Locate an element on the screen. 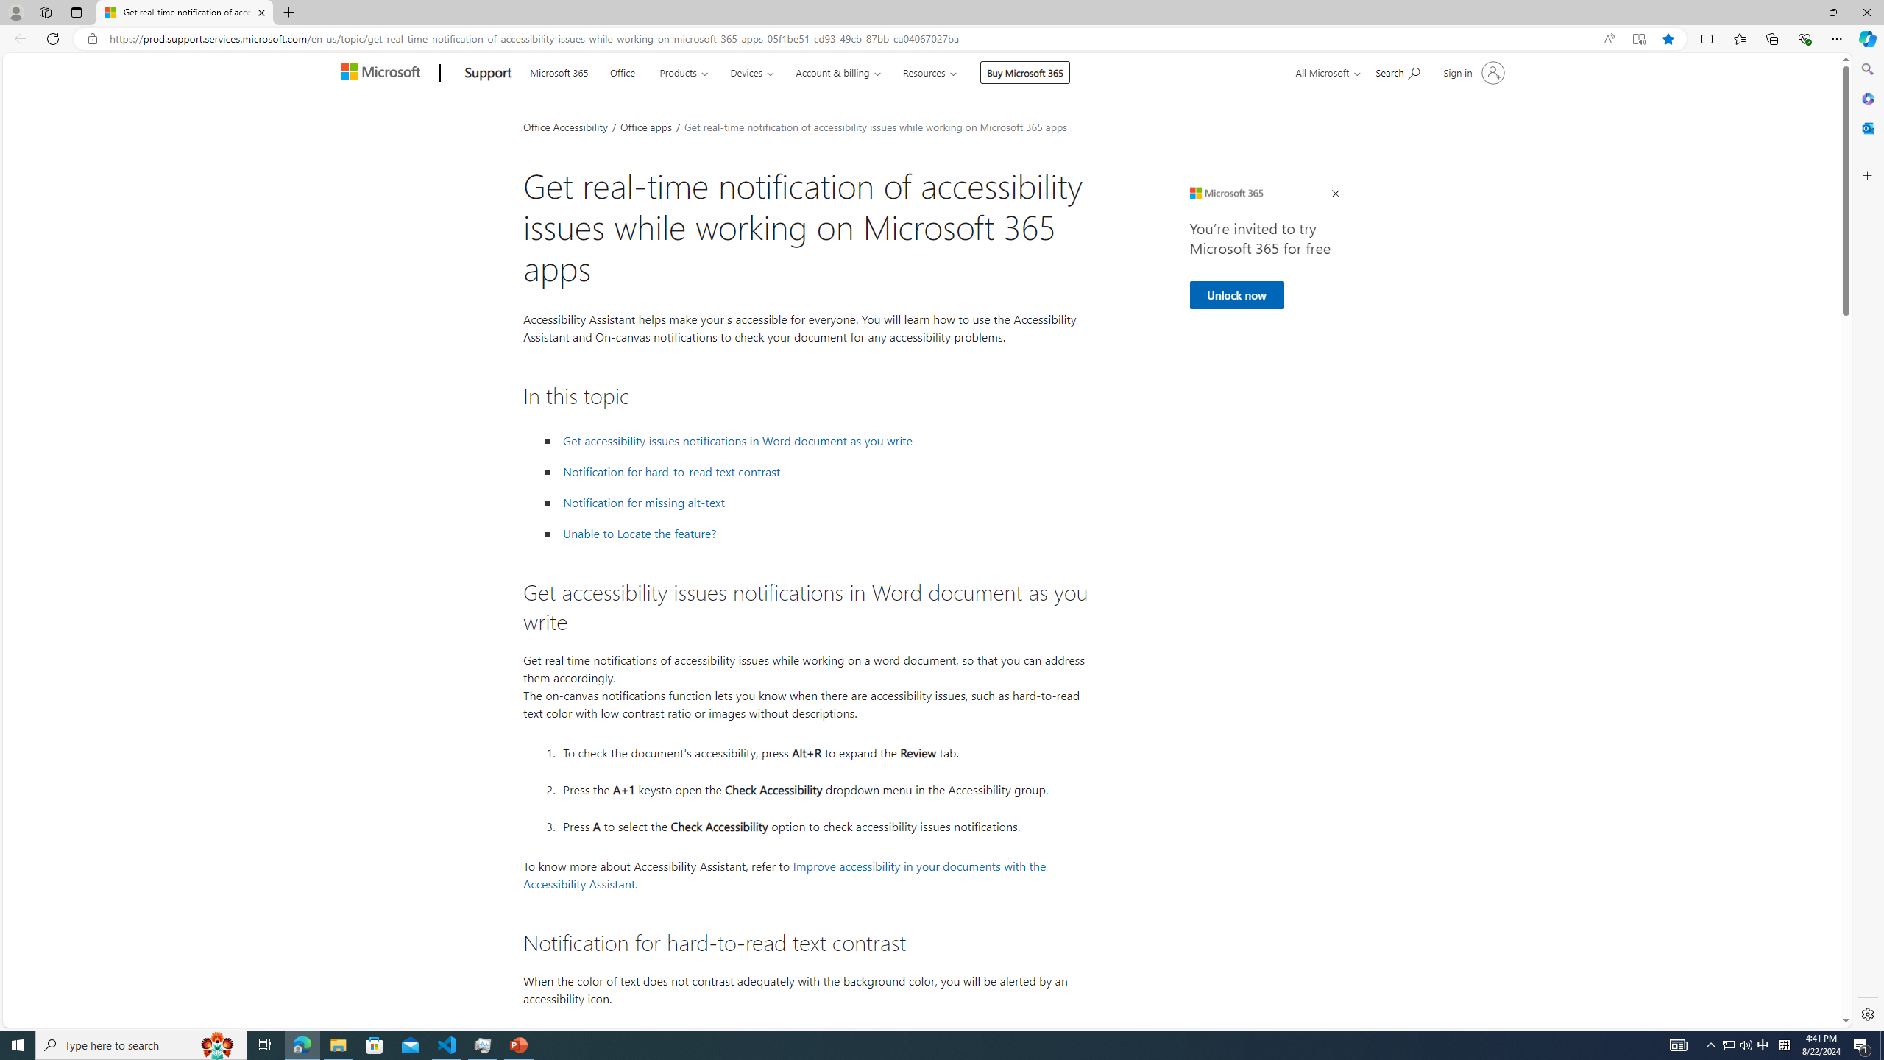 The image size is (1884, 1060). Office Accessibility is located at coordinates (565, 126).